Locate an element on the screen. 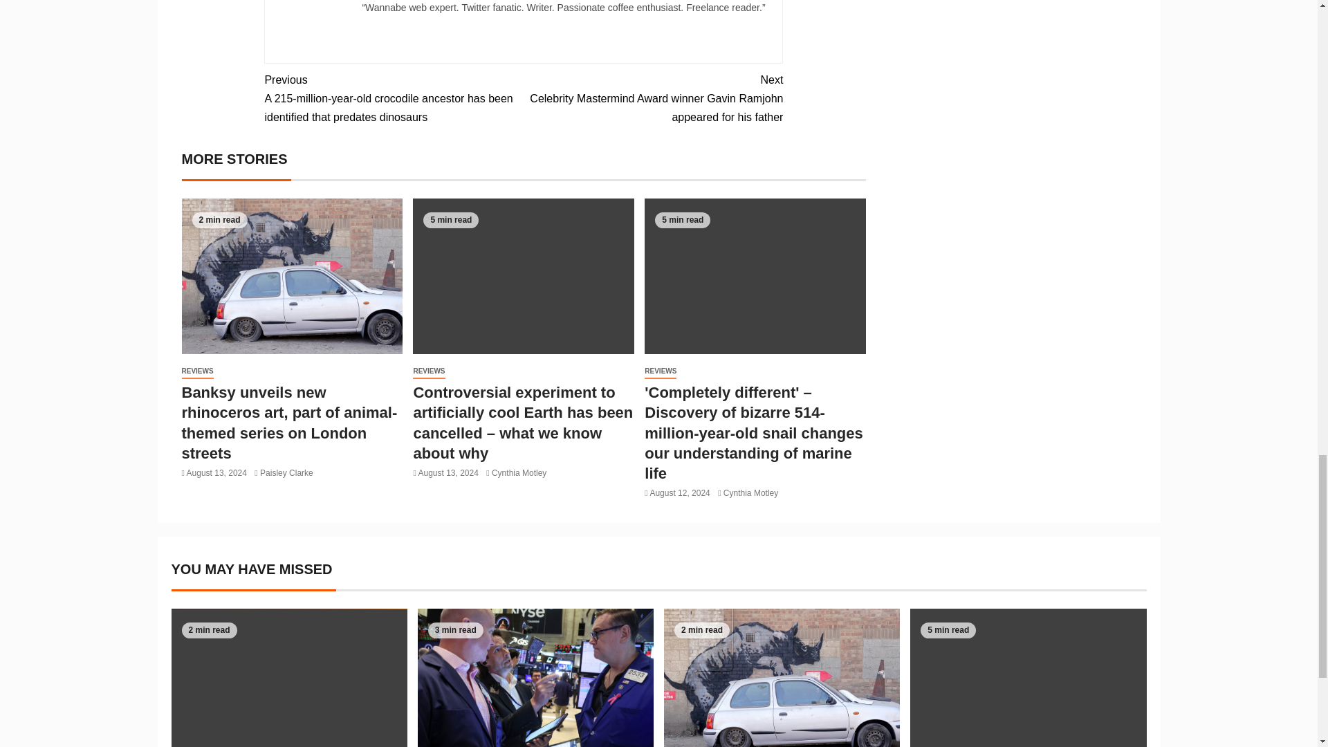 The image size is (1328, 747). Cynthia Motley is located at coordinates (519, 473).